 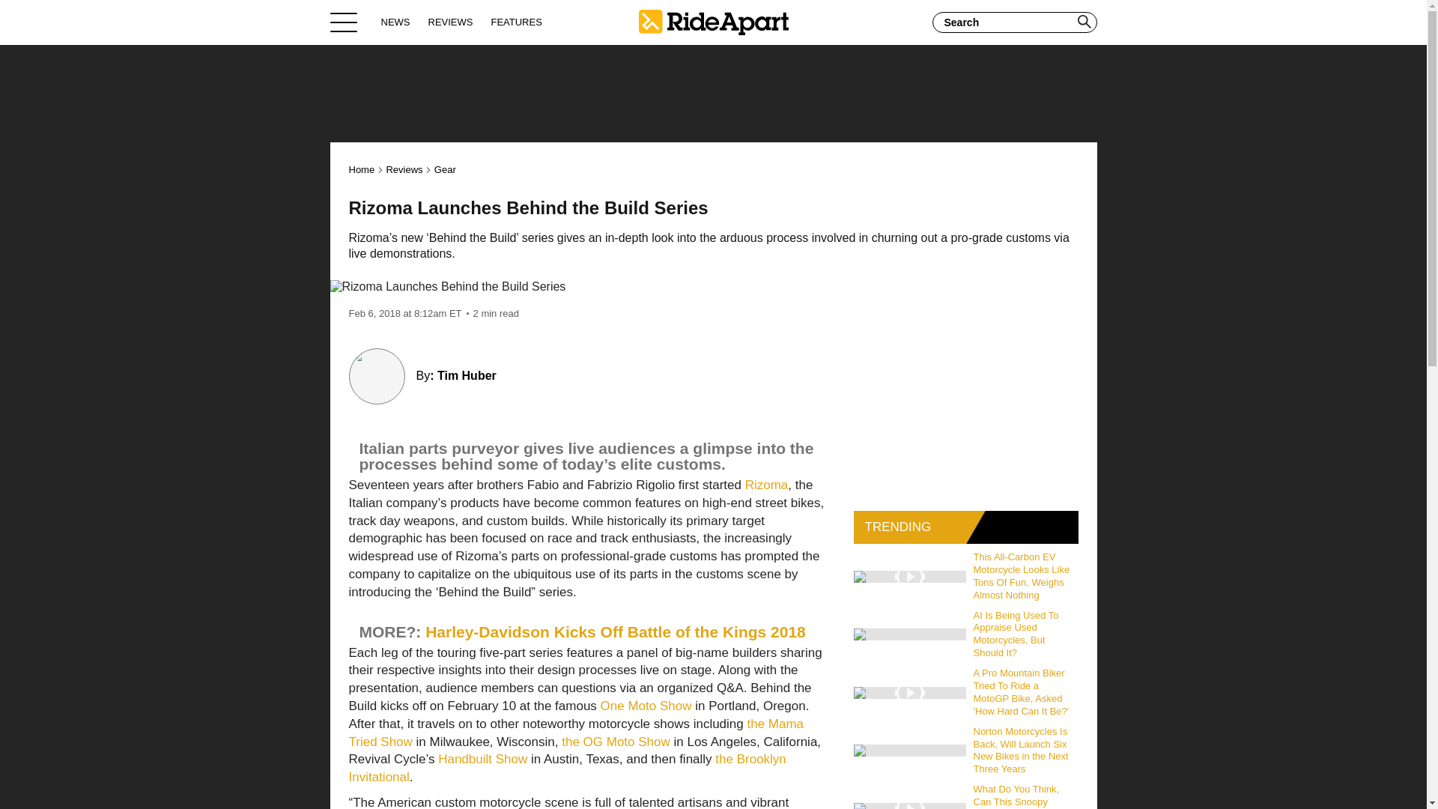 What do you see at coordinates (577, 733) in the screenshot?
I see `the Mama Tried Show` at bounding box center [577, 733].